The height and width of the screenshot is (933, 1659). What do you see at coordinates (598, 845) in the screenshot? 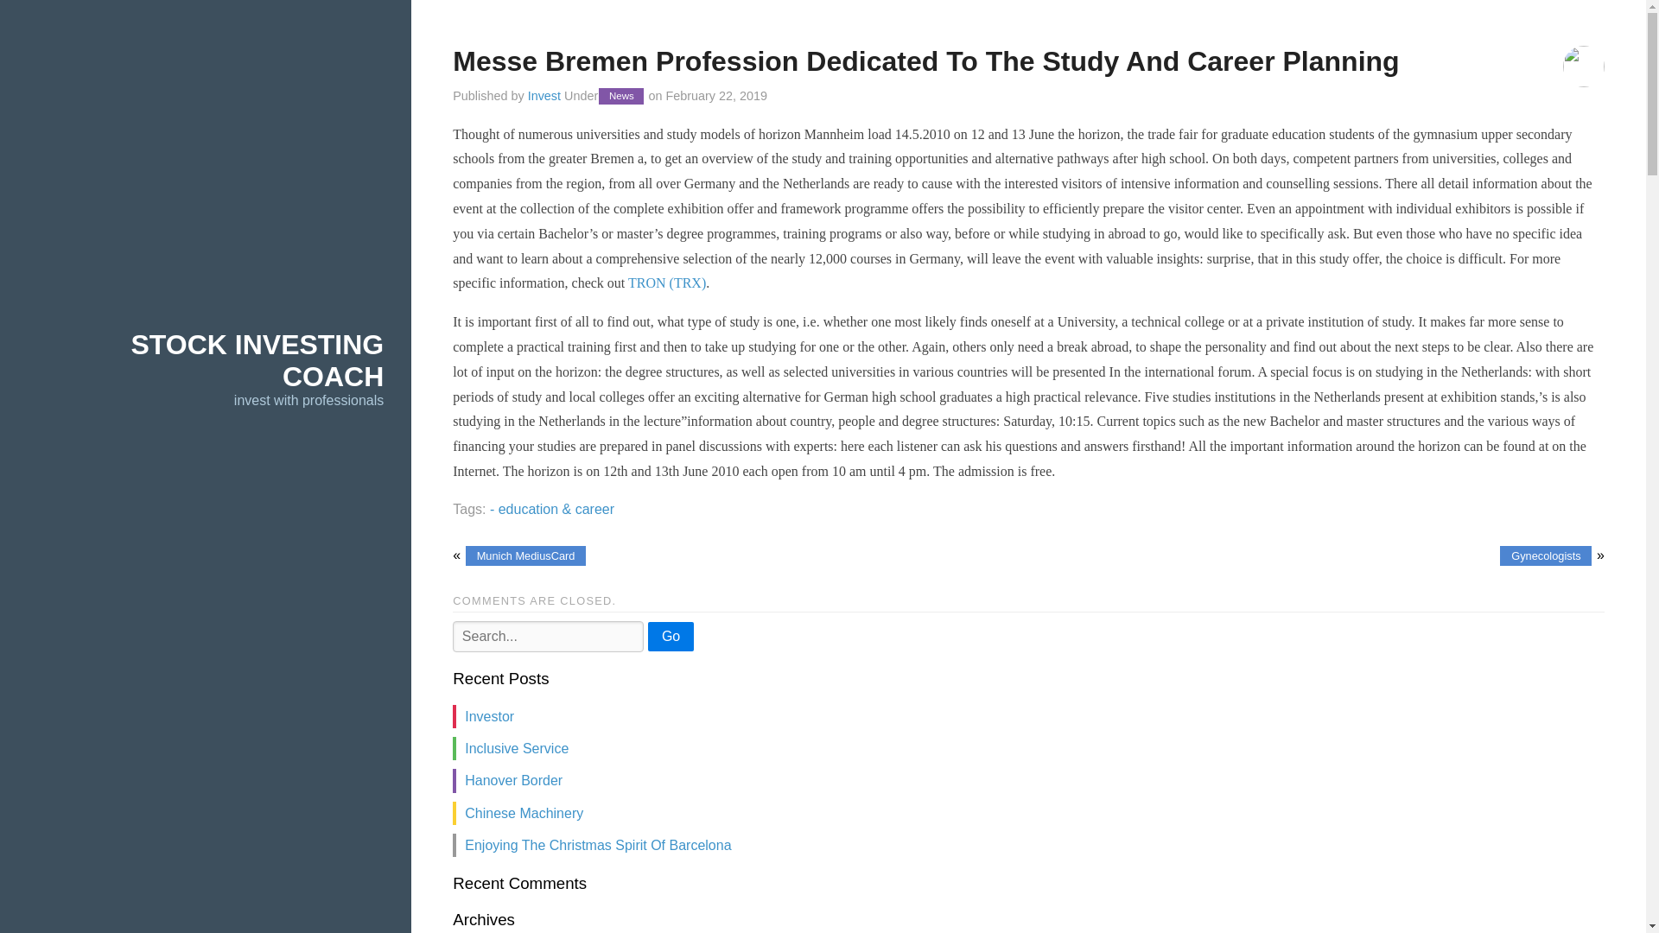
I see `Enjoying The Christmas Spirit Of Barcelona` at bounding box center [598, 845].